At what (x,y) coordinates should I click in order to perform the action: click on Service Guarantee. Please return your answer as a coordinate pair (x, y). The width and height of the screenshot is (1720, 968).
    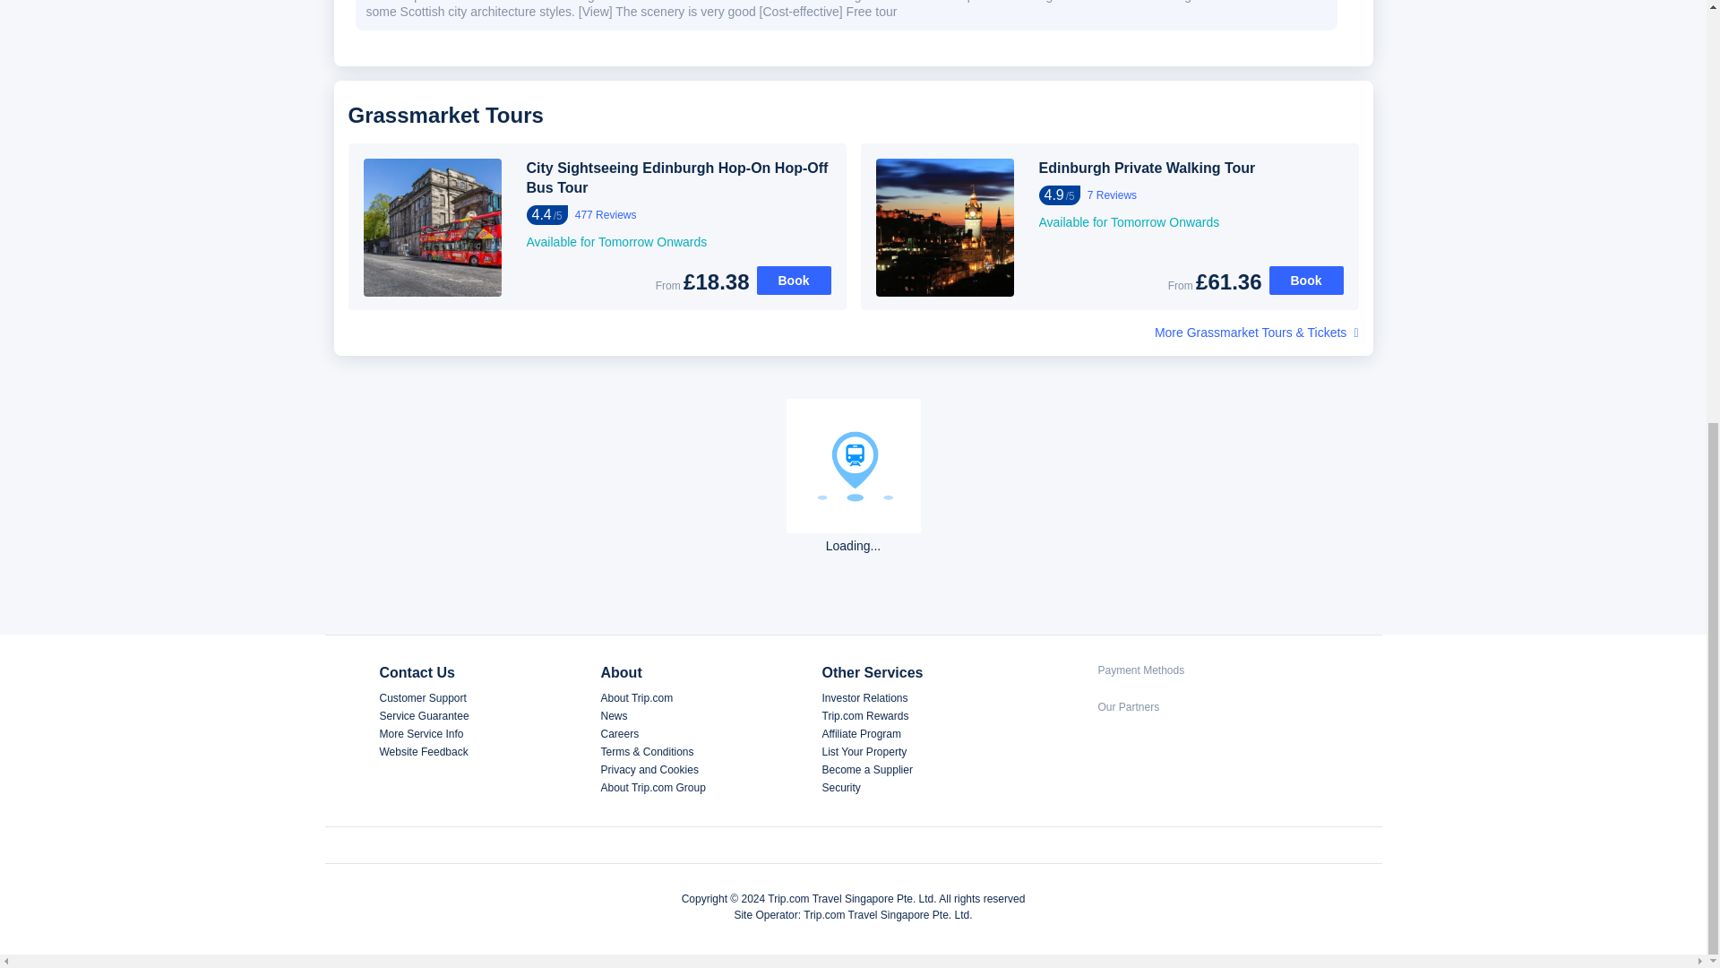
    Looking at the image, I should click on (425, 715).